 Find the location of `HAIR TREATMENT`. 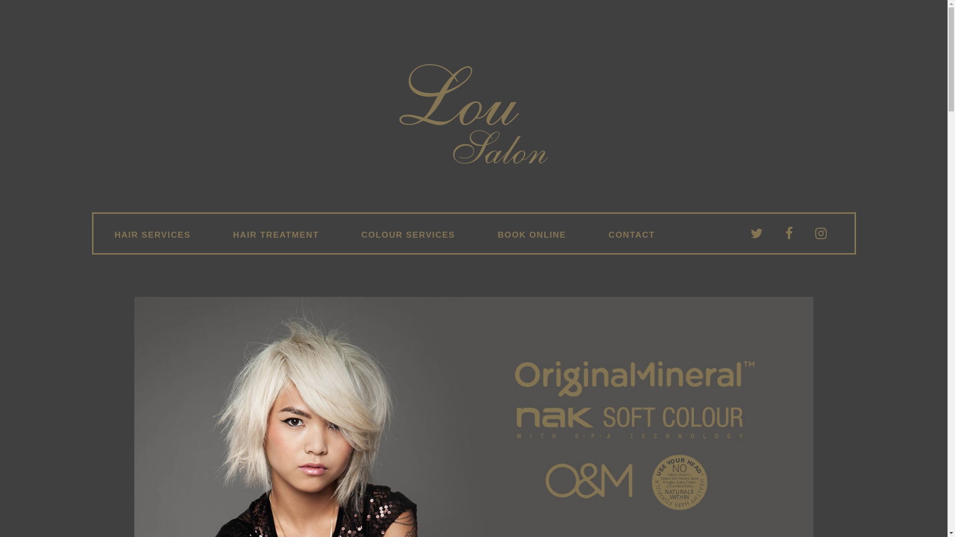

HAIR TREATMENT is located at coordinates (276, 235).